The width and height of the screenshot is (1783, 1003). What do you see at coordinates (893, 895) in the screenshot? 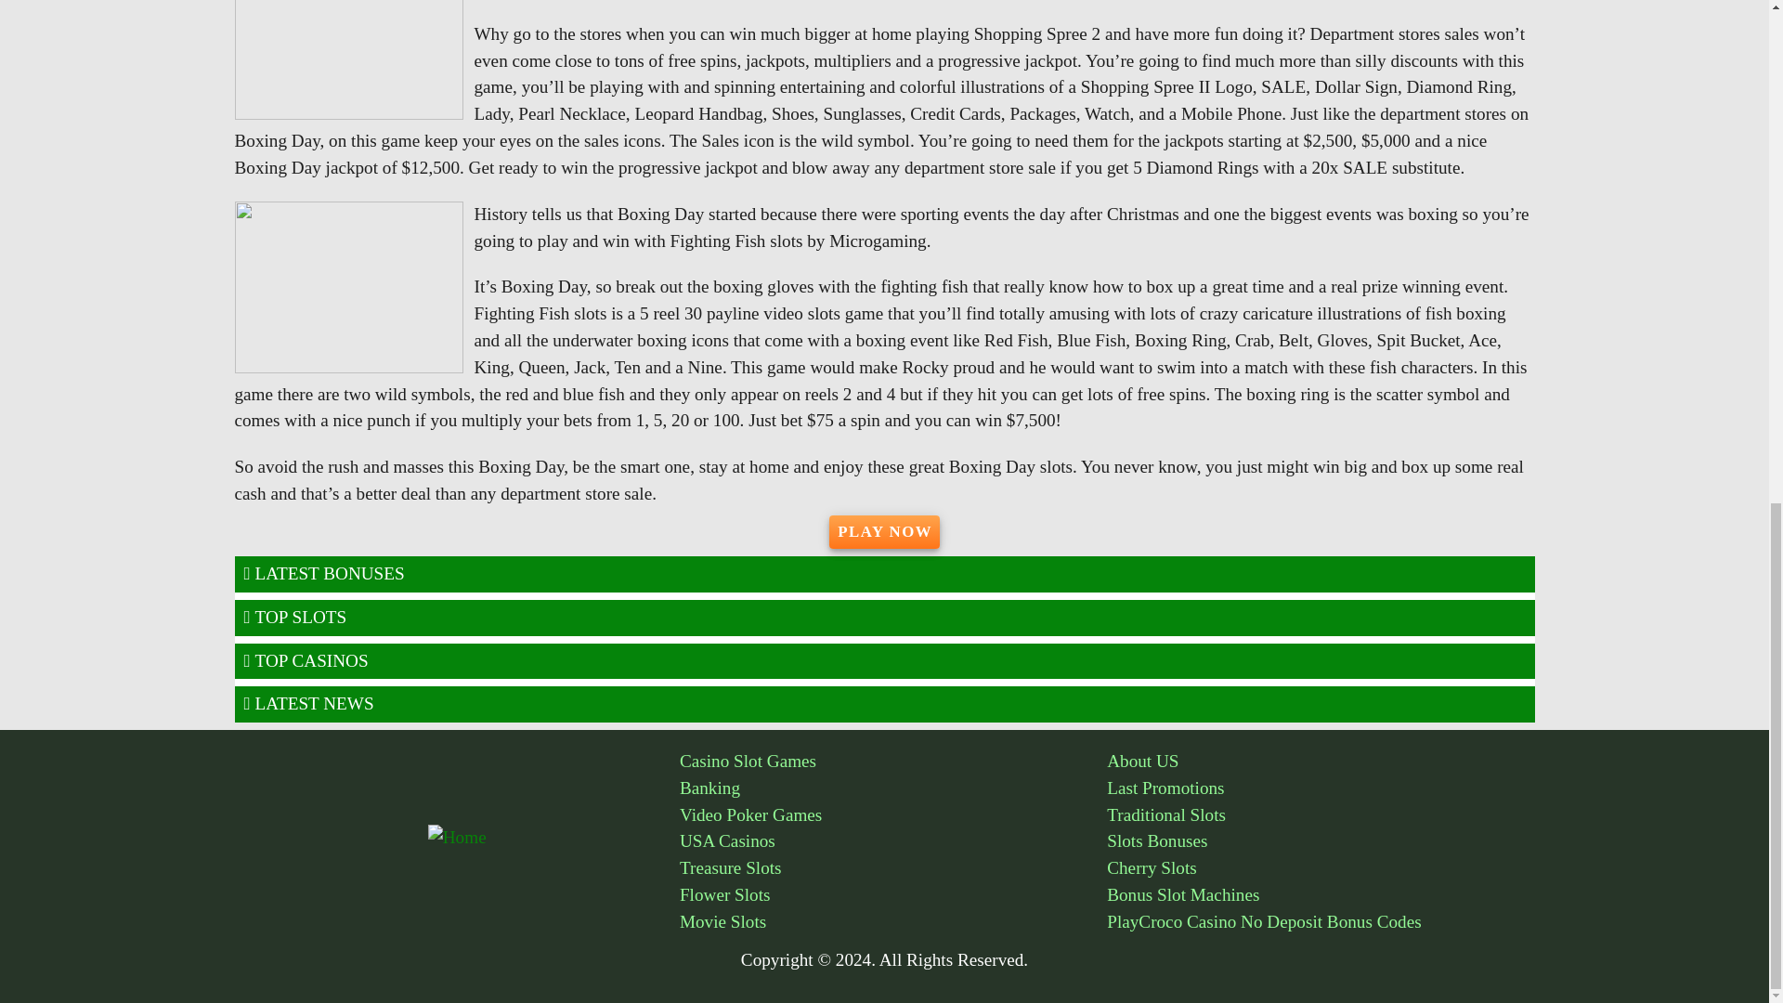
I see `Flower Slots` at bounding box center [893, 895].